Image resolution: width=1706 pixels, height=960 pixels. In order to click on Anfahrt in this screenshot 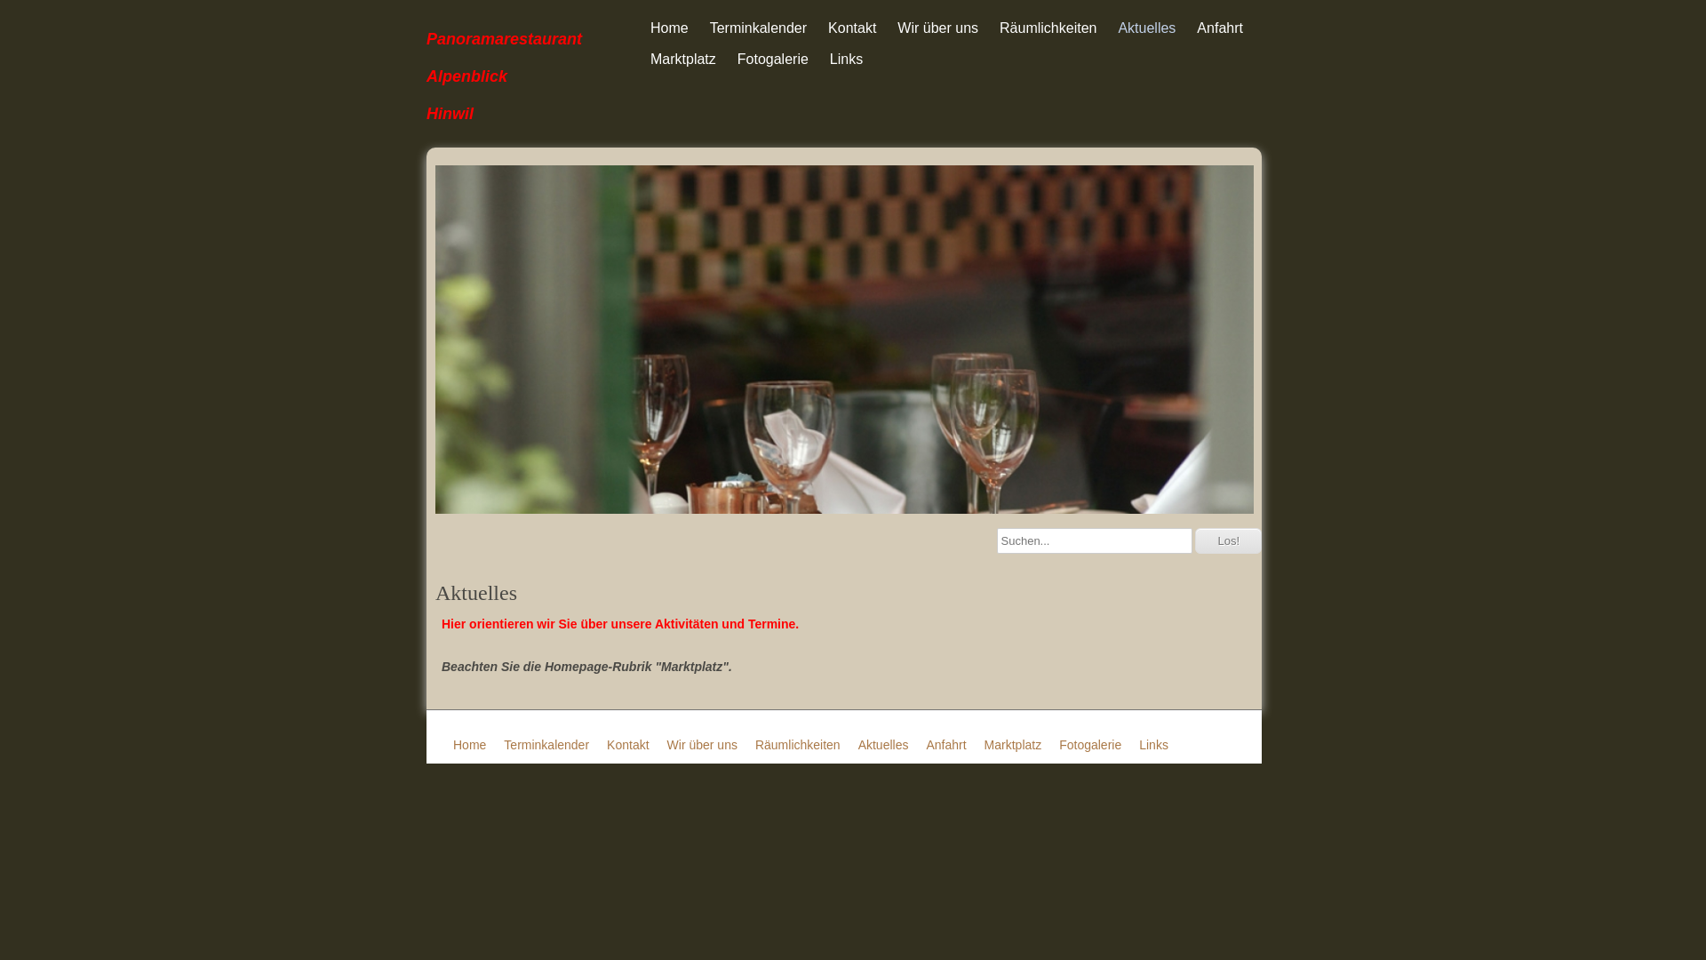, I will do `click(1220, 28)`.